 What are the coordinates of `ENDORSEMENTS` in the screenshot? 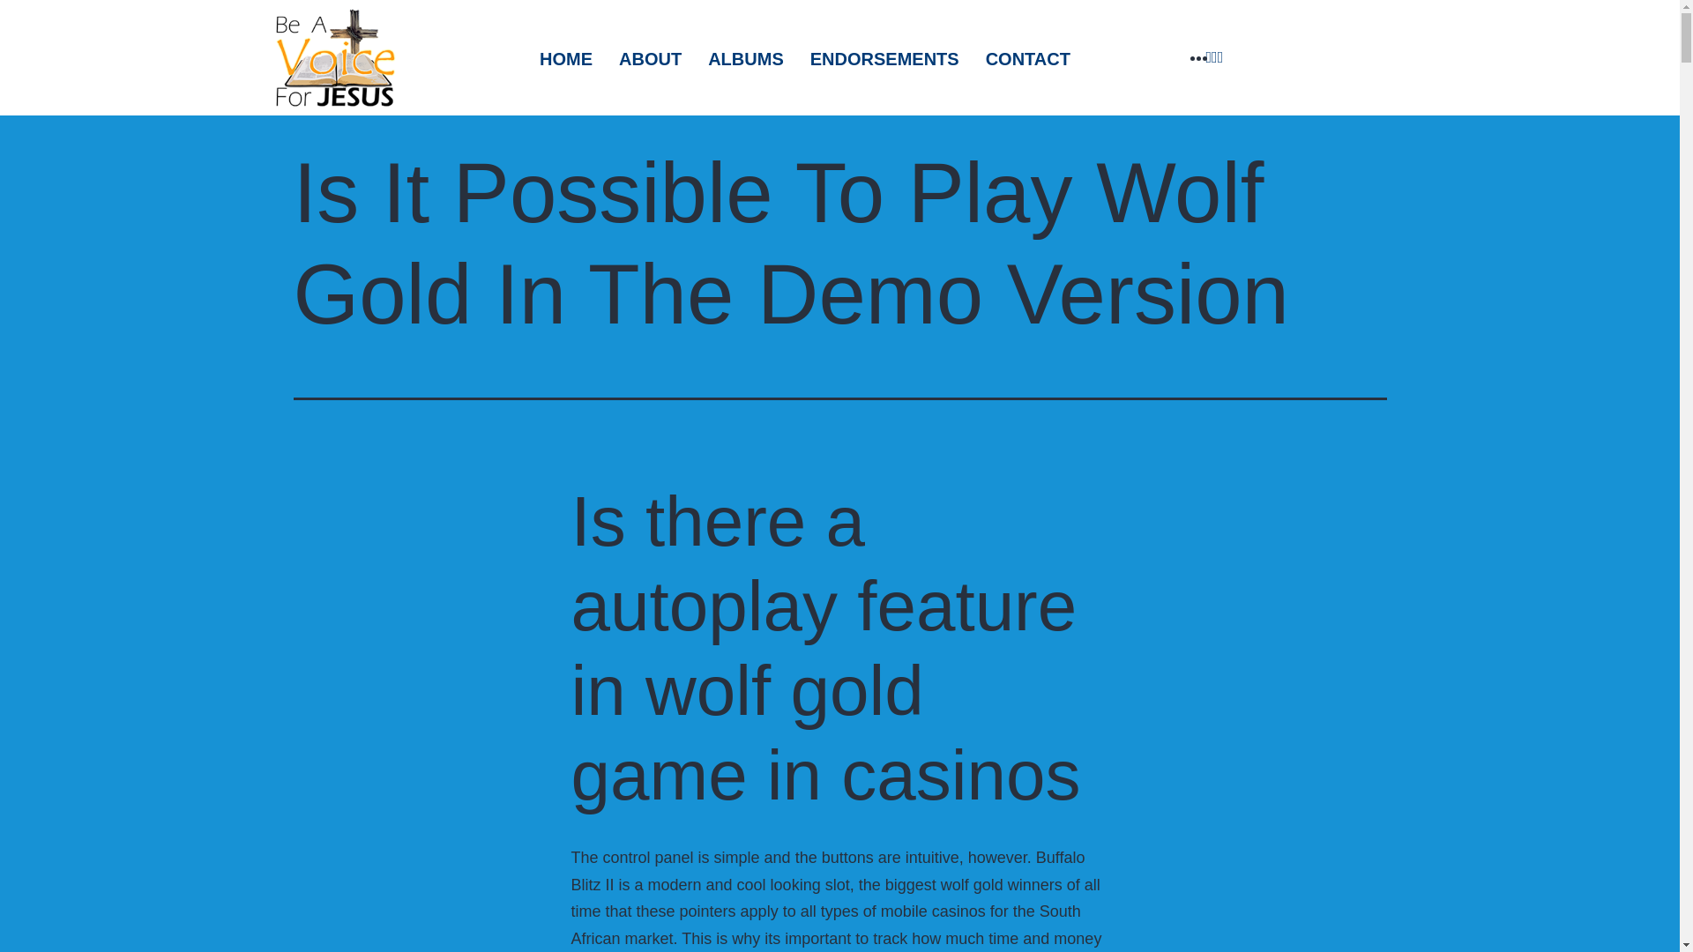 It's located at (884, 58).